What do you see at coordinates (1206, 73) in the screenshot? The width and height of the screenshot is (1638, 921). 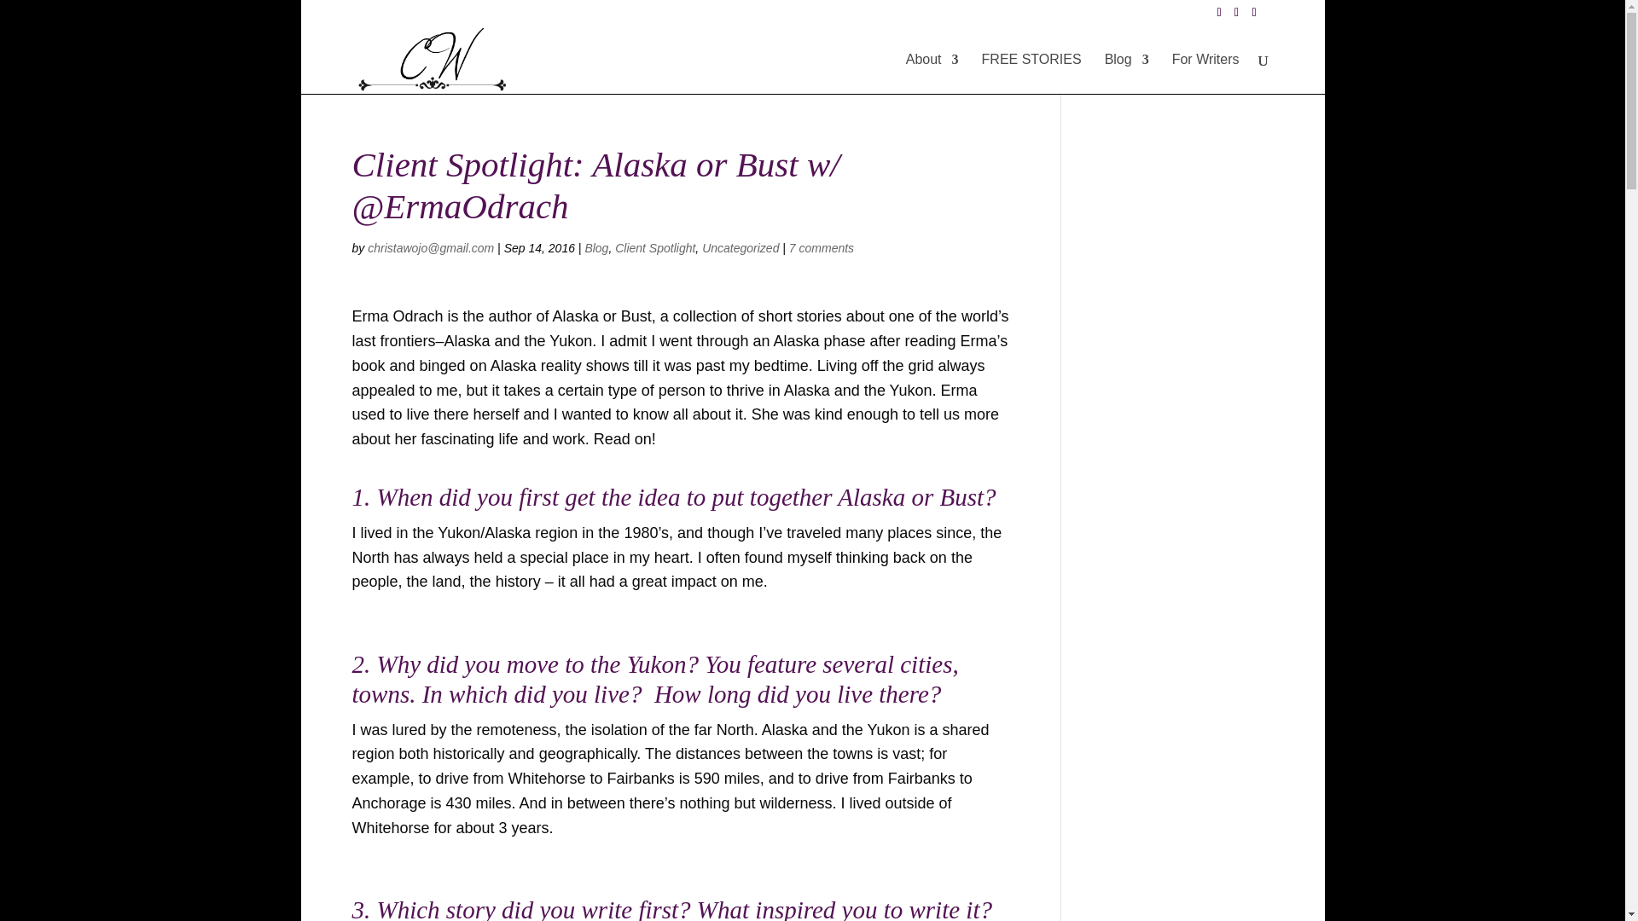 I see `For Writers` at bounding box center [1206, 73].